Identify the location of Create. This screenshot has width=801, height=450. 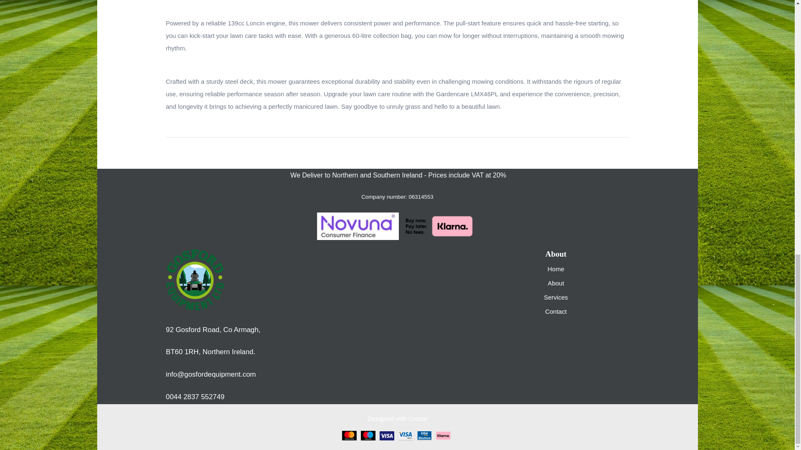
(418, 418).